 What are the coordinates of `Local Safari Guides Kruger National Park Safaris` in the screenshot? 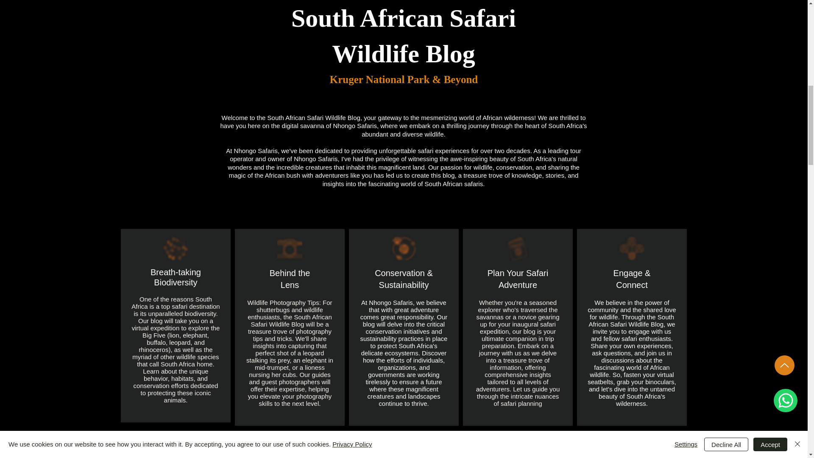 It's located at (404, 249).